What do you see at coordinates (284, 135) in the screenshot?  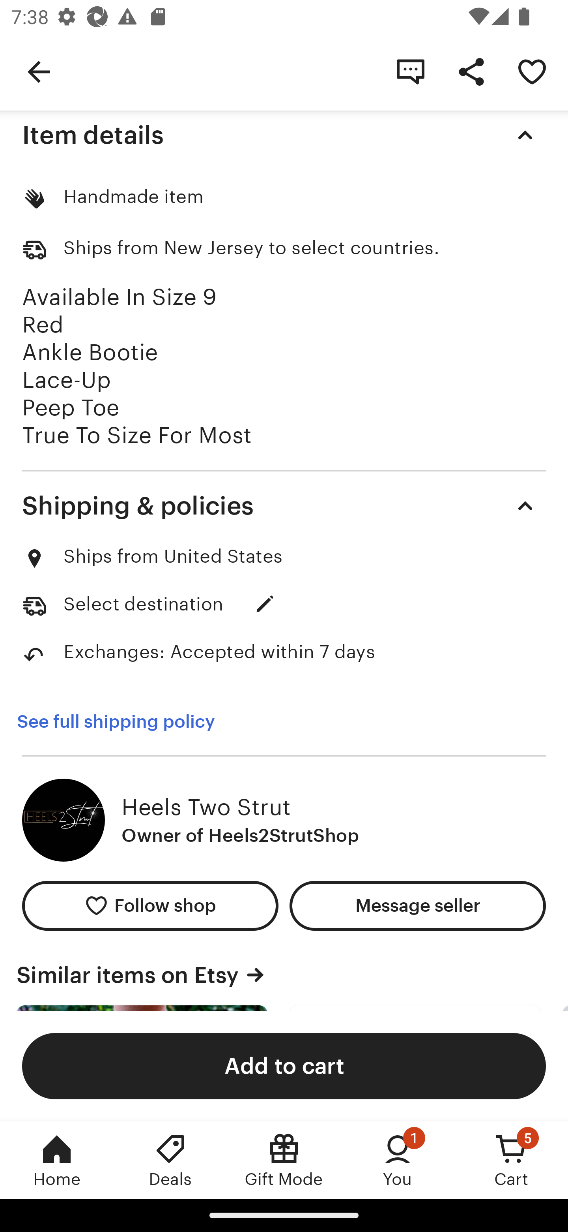 I see `Item details` at bounding box center [284, 135].